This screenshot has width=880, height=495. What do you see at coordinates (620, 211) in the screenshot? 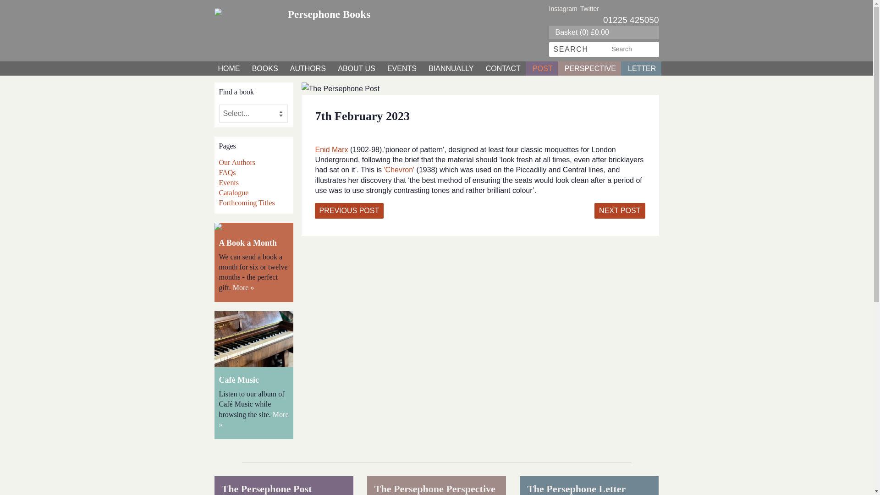
I see `8th February 2023` at bounding box center [620, 211].